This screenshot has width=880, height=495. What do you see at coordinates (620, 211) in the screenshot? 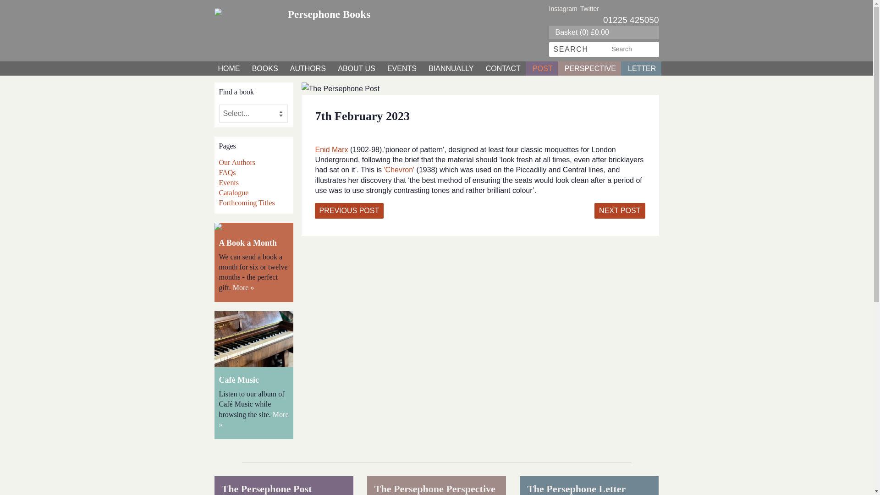
I see `8th February 2023` at bounding box center [620, 211].